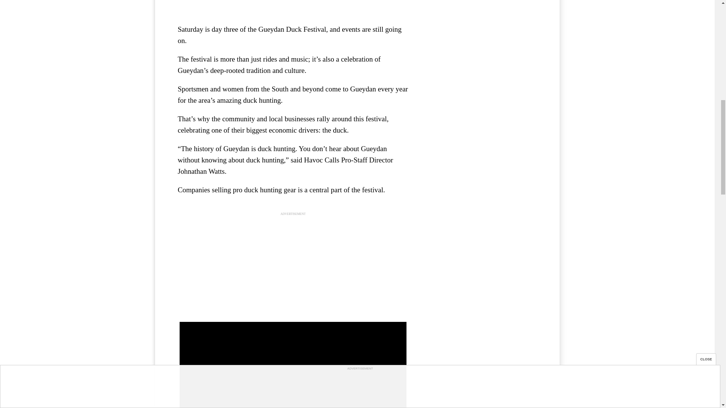 This screenshot has width=726, height=408. Describe the element at coordinates (293, 269) in the screenshot. I see `3rd party ad content` at that location.